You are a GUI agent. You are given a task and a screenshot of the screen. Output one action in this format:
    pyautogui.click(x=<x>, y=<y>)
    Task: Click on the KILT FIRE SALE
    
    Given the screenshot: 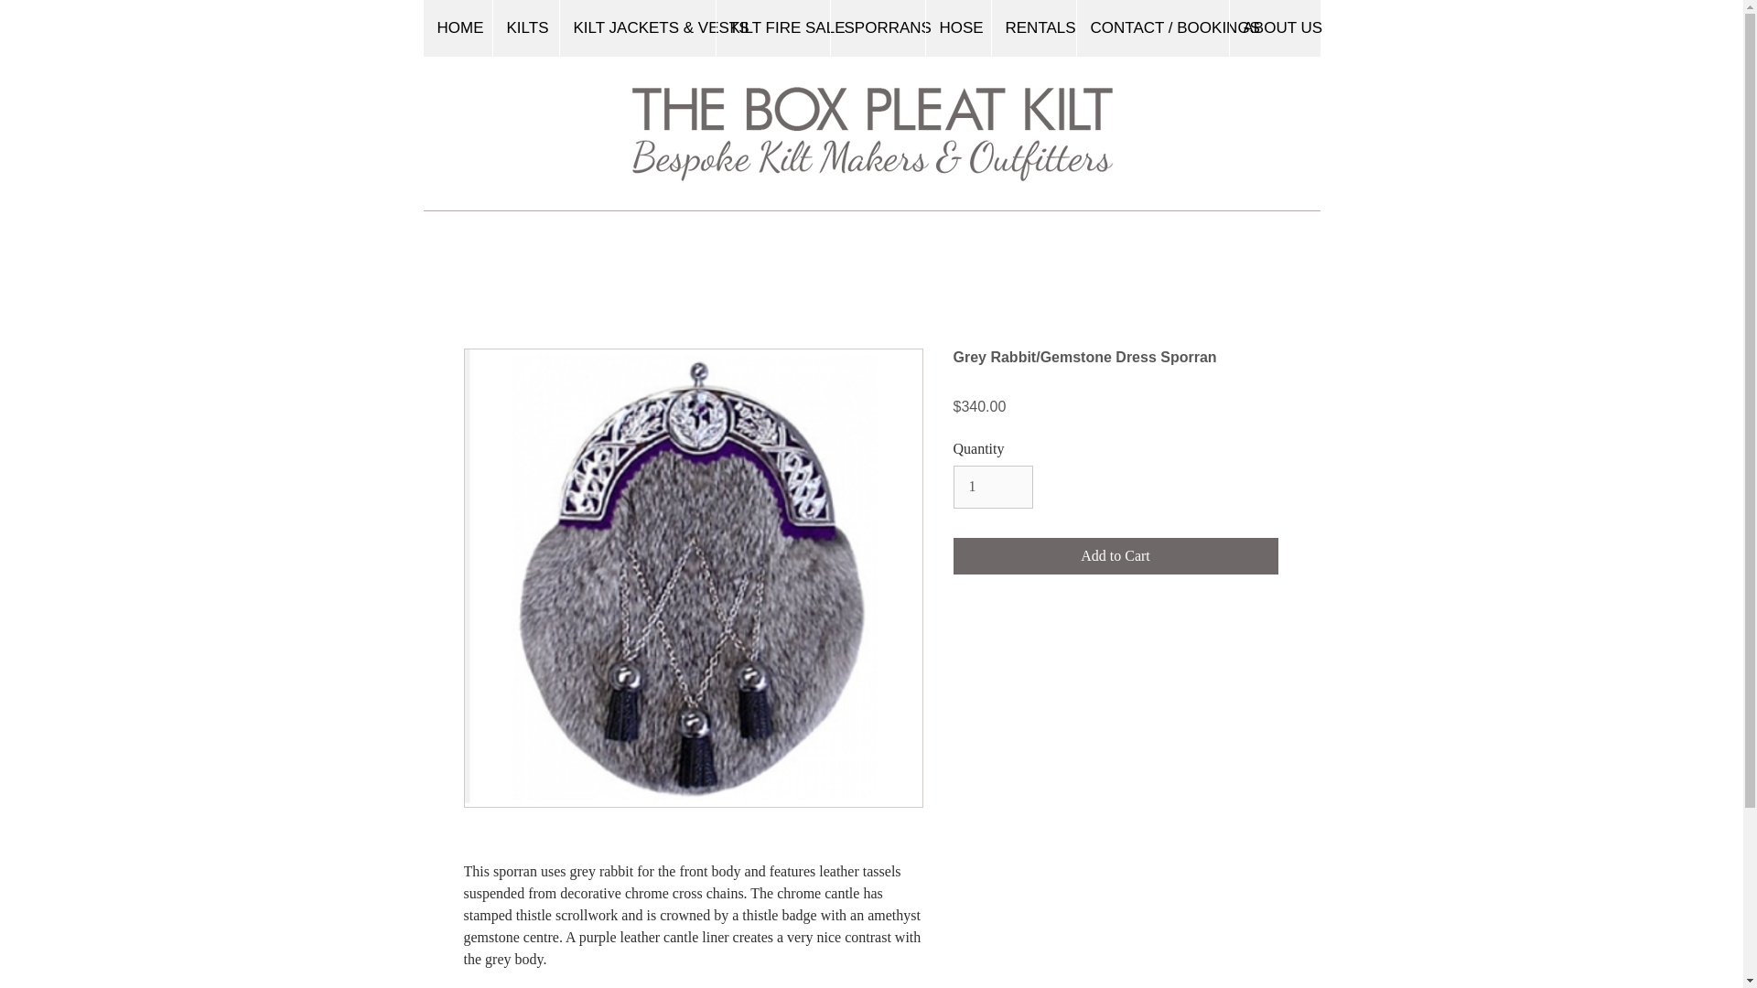 What is the action you would take?
    pyautogui.click(x=772, y=27)
    